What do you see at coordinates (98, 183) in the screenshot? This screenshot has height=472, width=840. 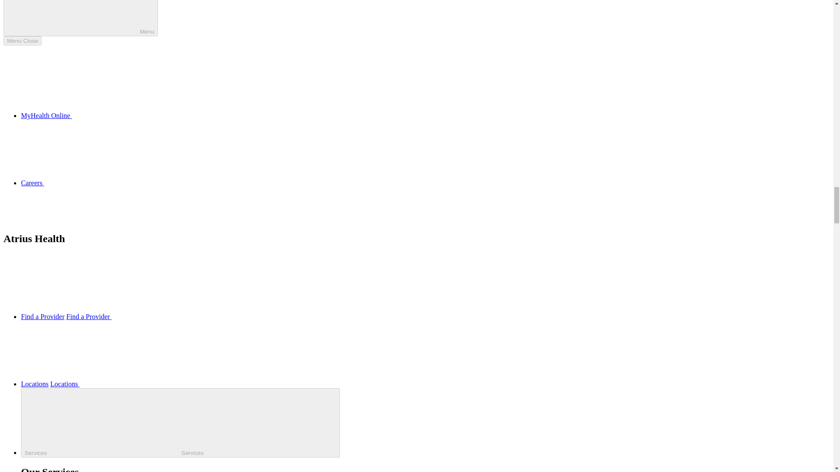 I see `Careers` at bounding box center [98, 183].